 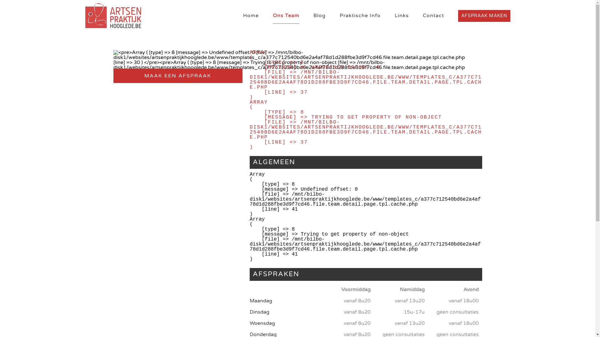 What do you see at coordinates (484, 16) in the screenshot?
I see `AFSPRAAK MAKEN` at bounding box center [484, 16].